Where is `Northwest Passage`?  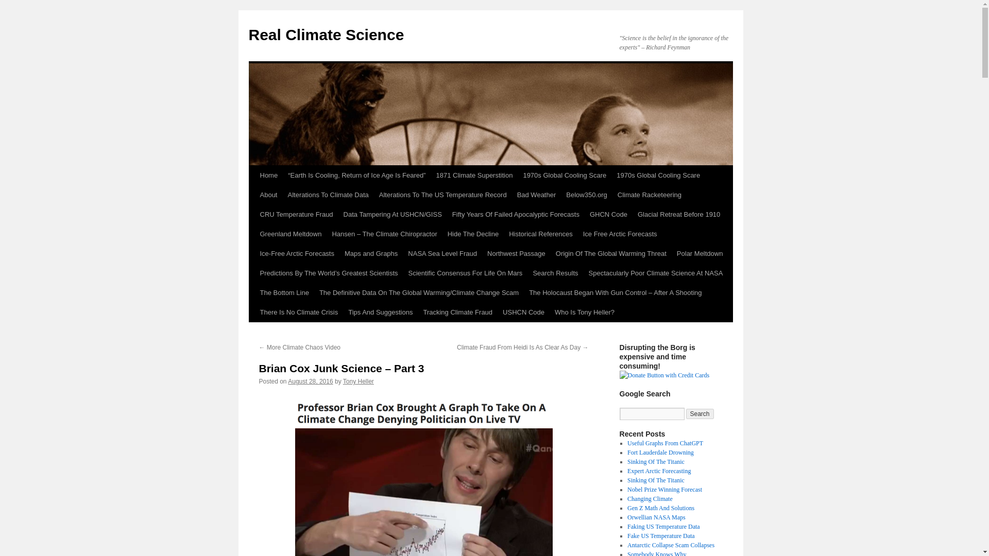
Northwest Passage is located at coordinates (516, 253).